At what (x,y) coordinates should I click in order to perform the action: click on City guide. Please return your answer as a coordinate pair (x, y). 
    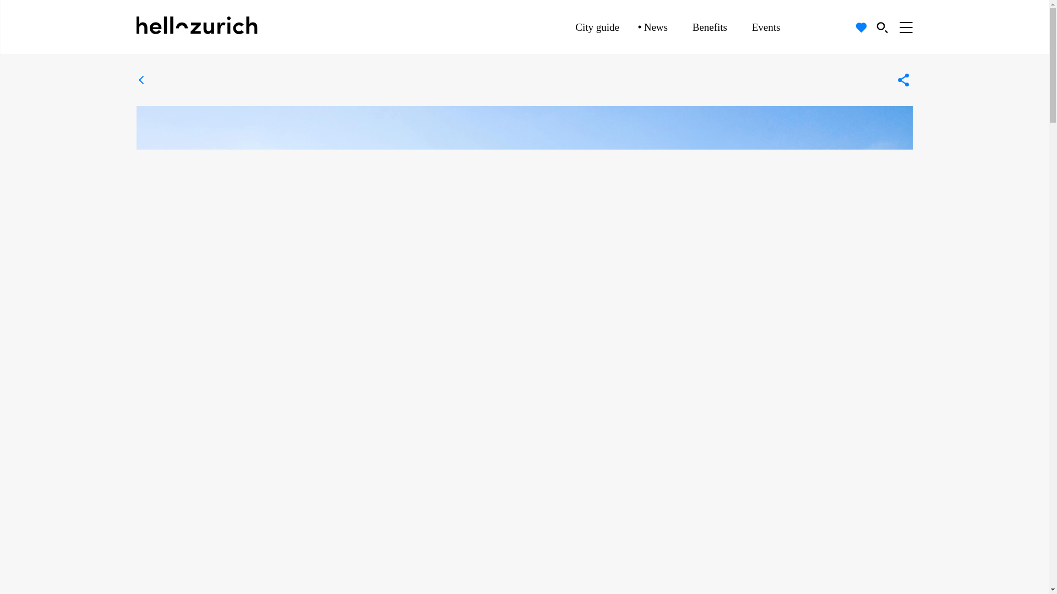
    Looking at the image, I should click on (597, 27).